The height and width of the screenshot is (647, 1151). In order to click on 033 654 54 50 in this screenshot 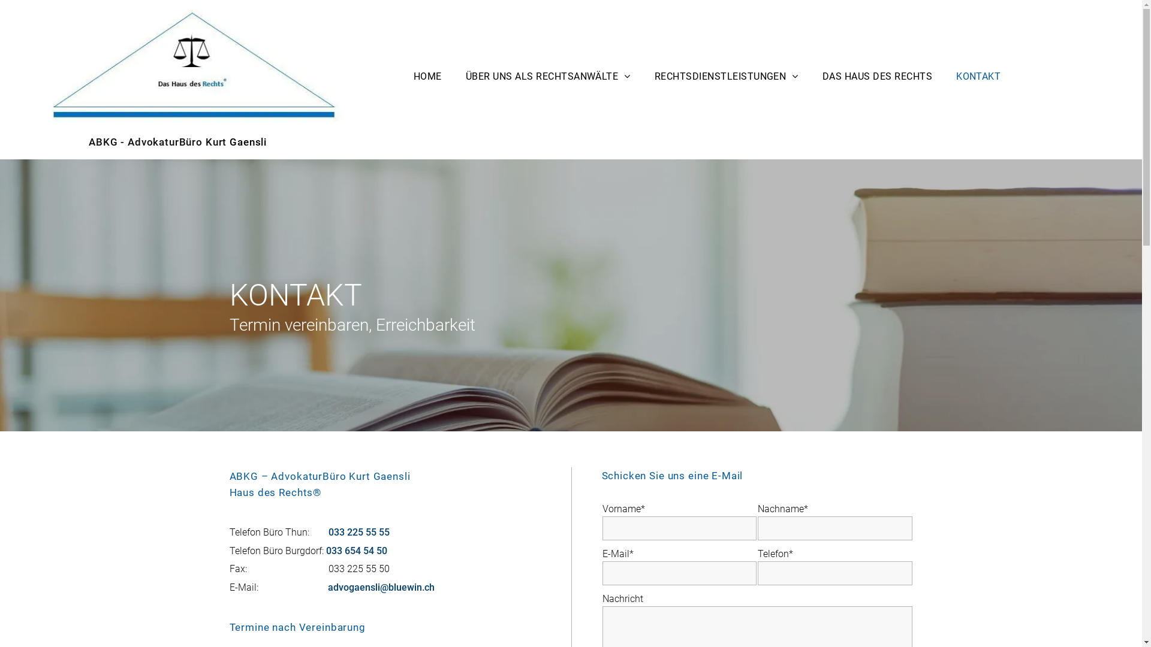, I will do `click(357, 551)`.